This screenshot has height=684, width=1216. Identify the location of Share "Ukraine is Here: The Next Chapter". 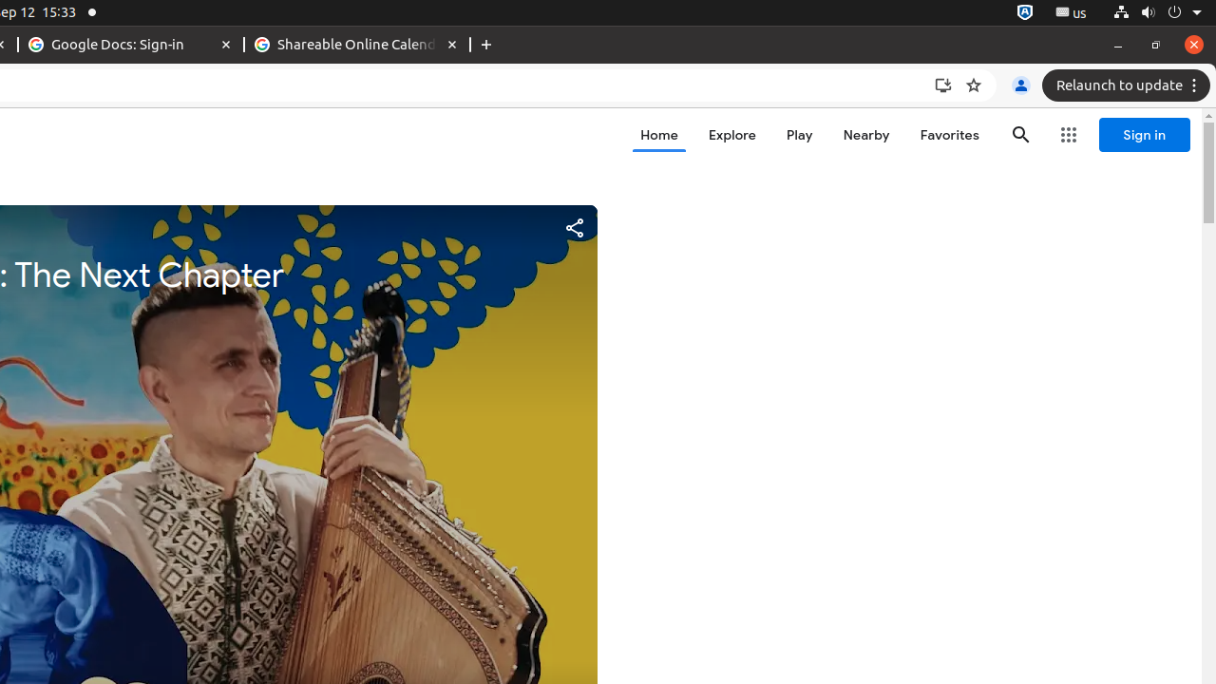
(574, 228).